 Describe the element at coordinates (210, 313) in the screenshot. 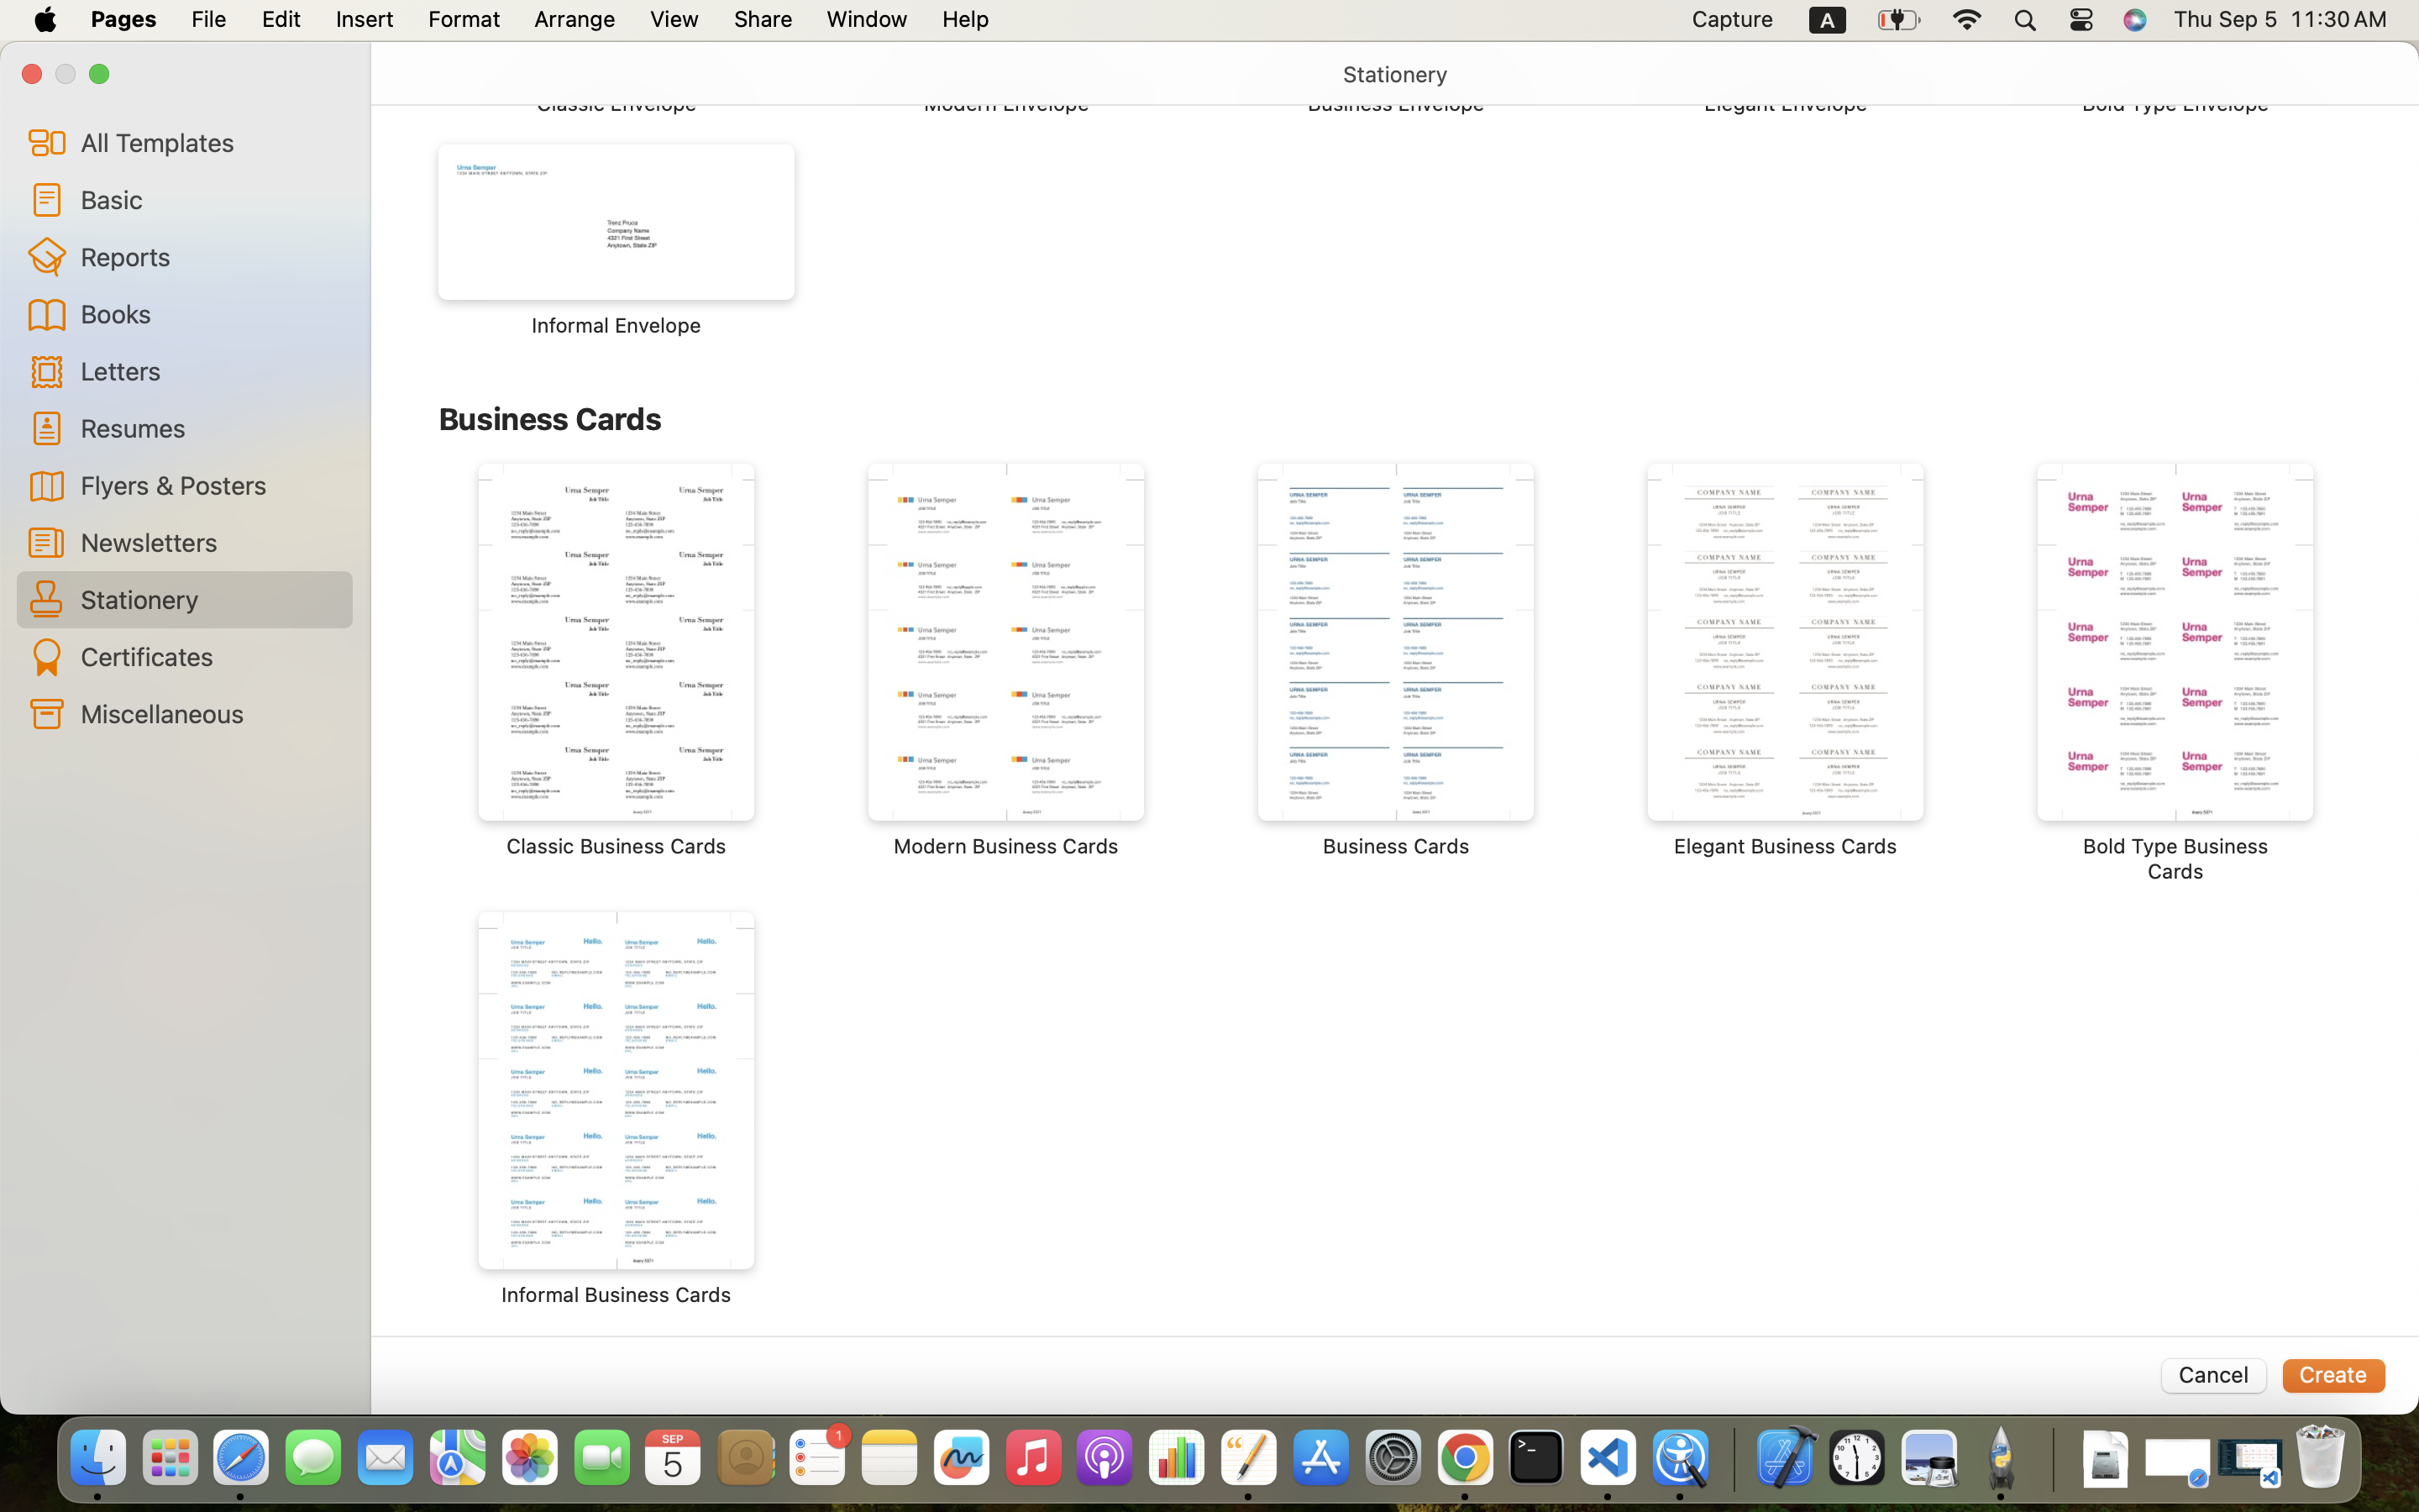

I see `Books` at that location.